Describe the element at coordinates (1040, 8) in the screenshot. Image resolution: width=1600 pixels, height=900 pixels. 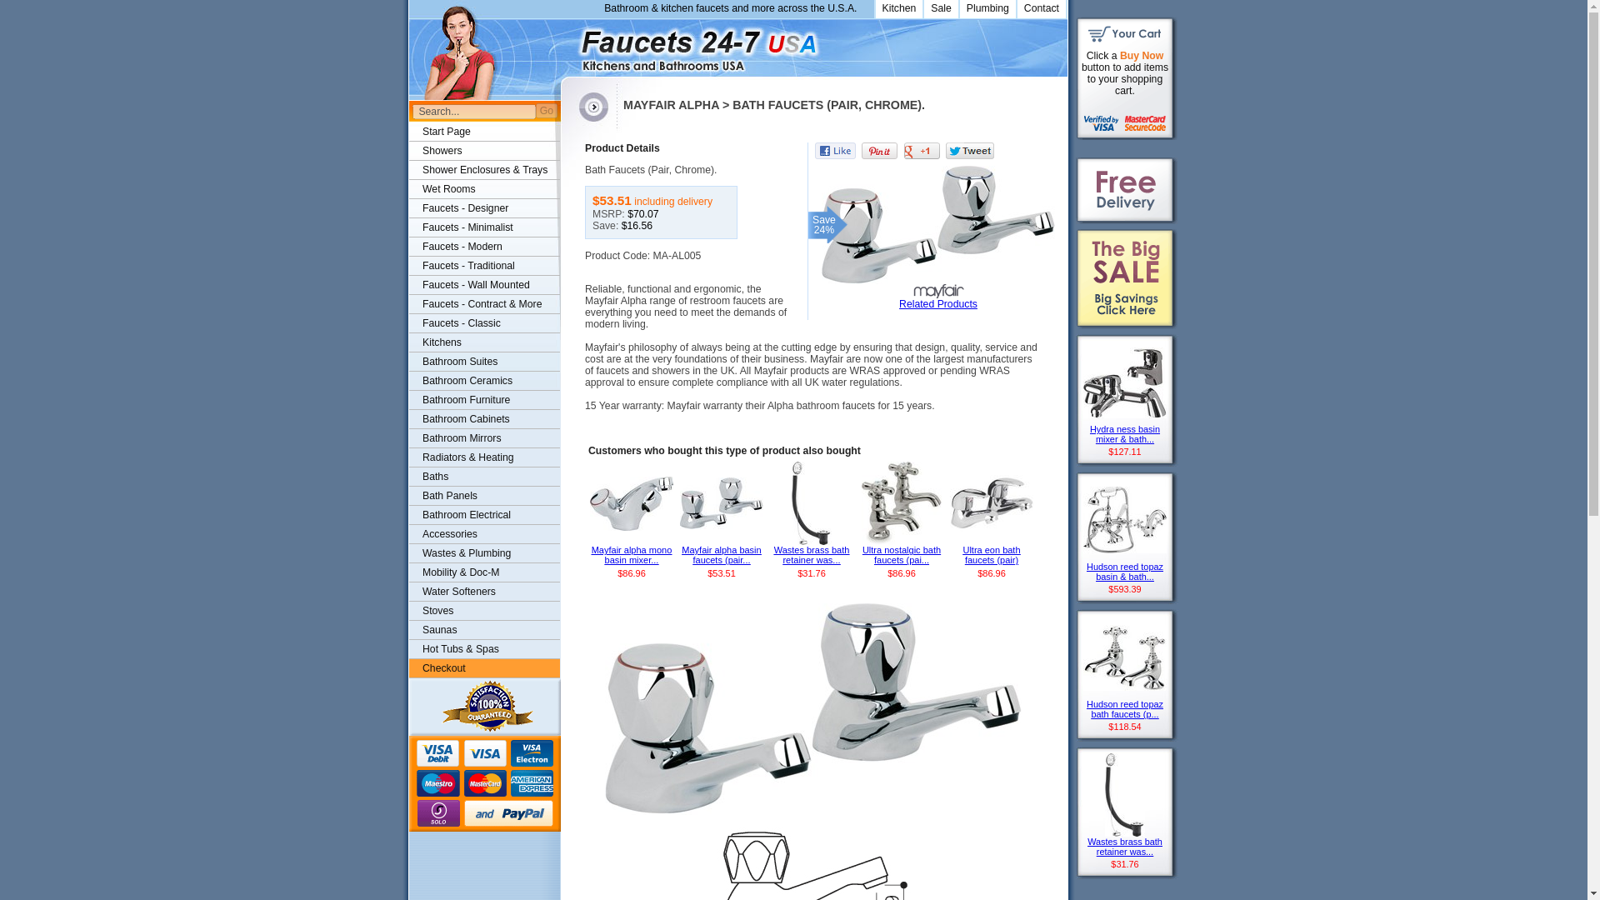
I see `Contact` at that location.